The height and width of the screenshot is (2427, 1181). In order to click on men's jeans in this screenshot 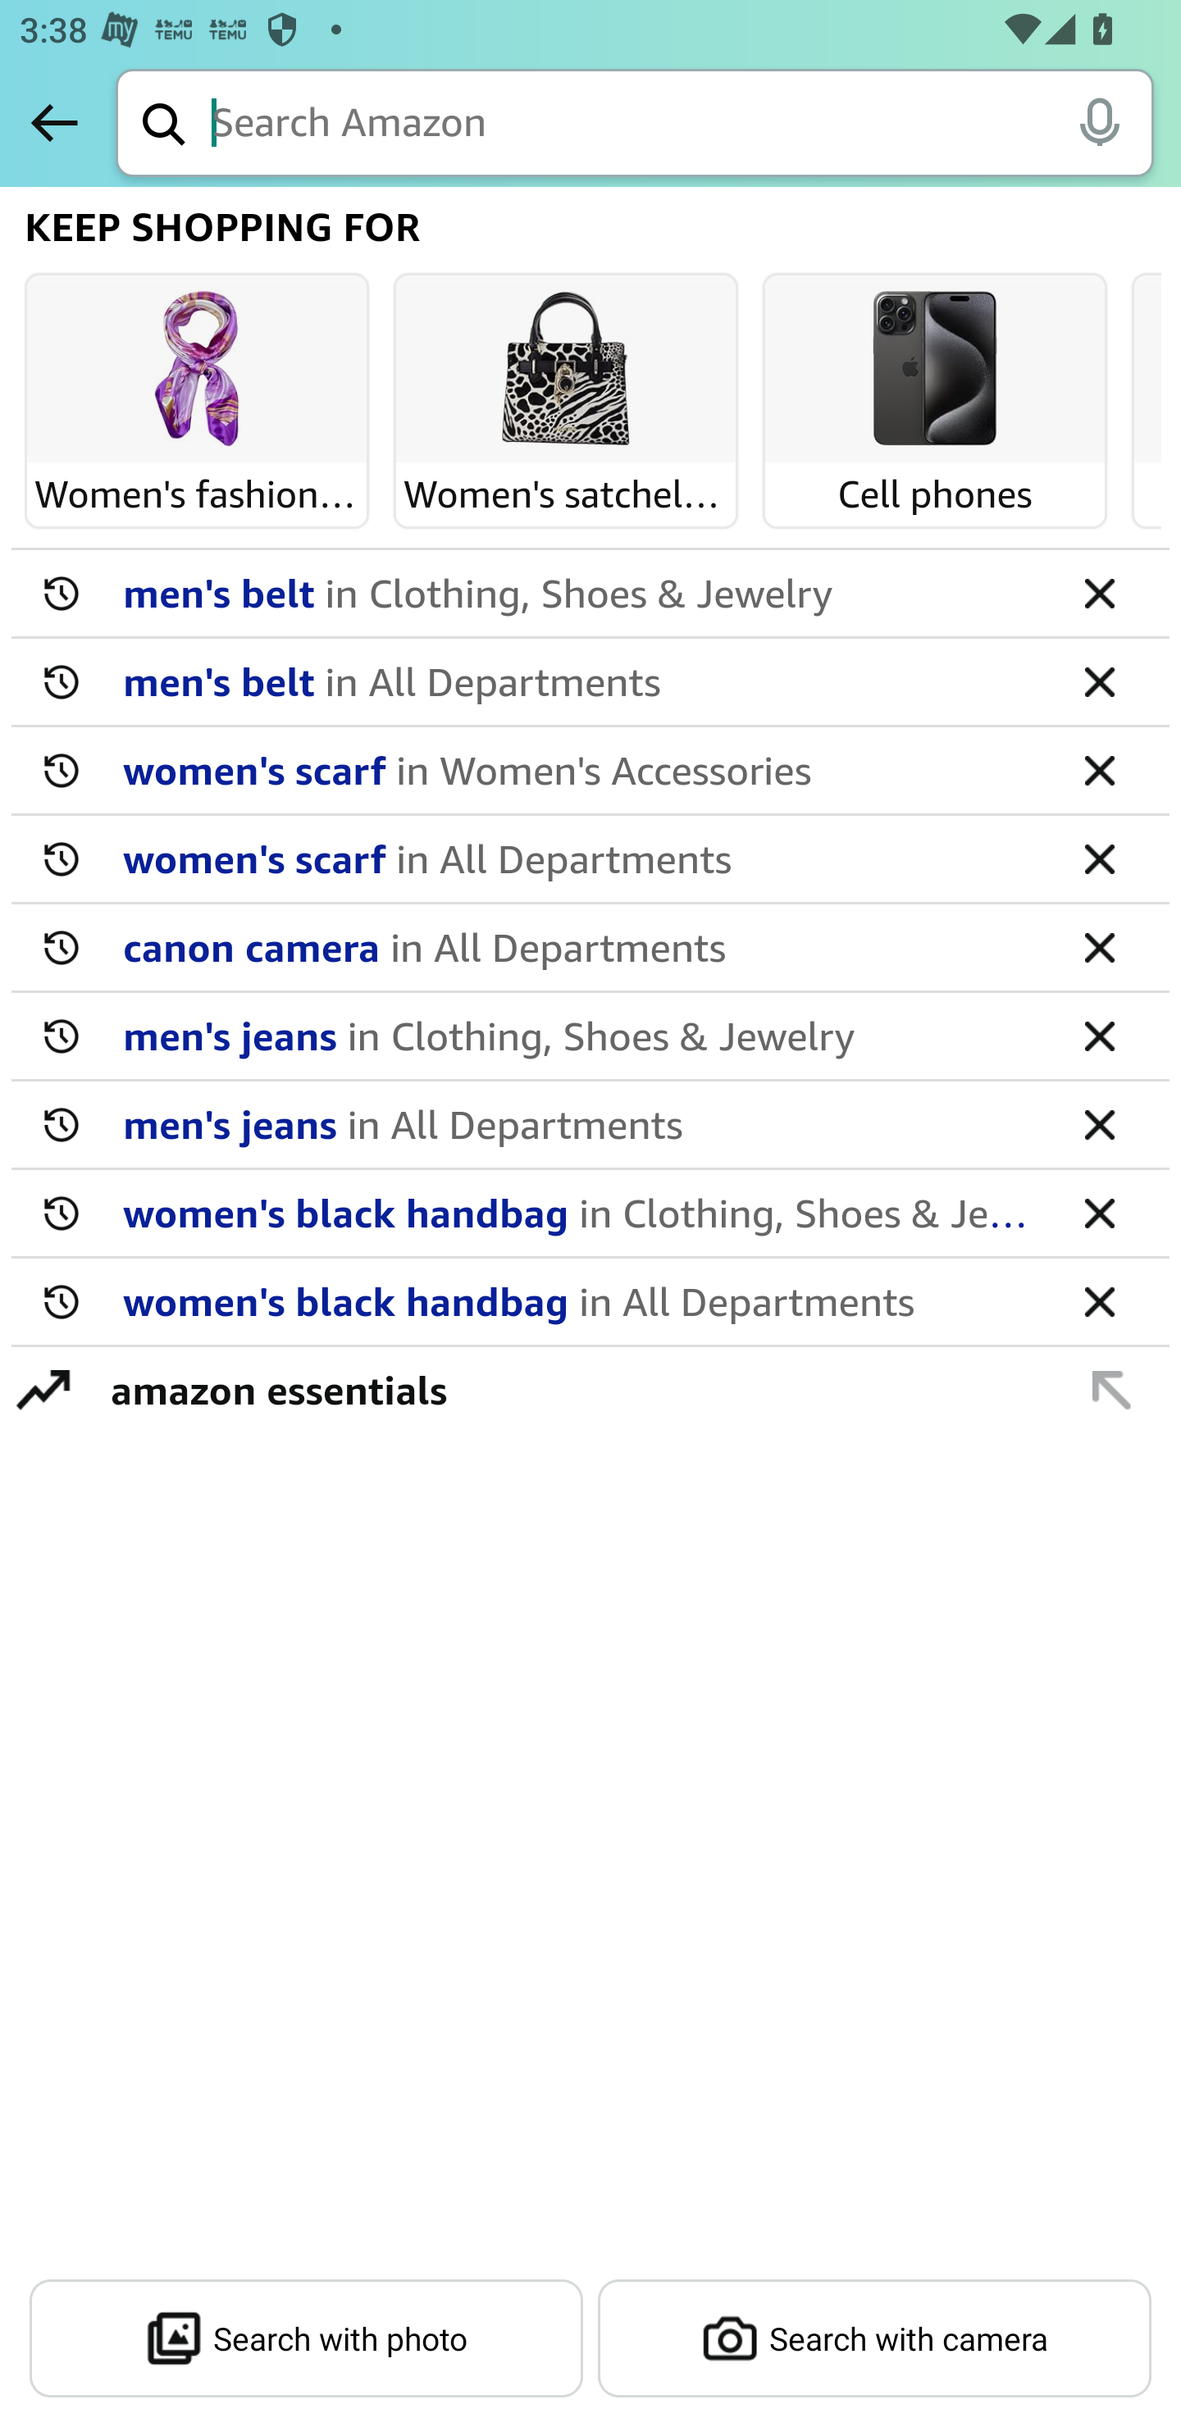, I will do `click(580, 1035)`.